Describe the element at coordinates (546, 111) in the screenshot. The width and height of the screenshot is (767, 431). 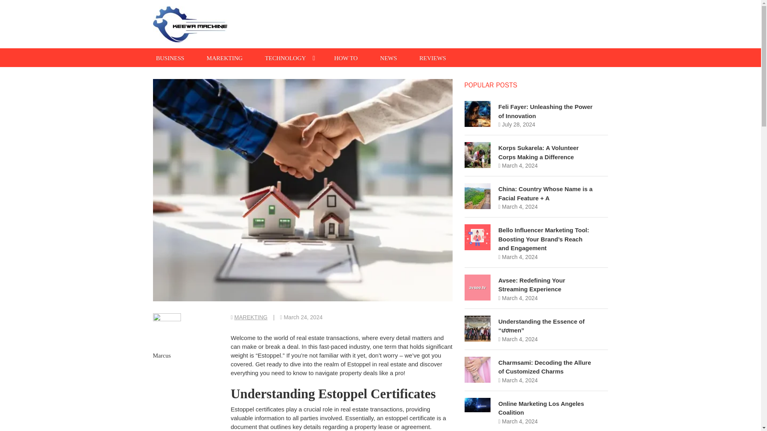
I see `Feli Fayer: Unleashing the Power of Innovation` at that location.